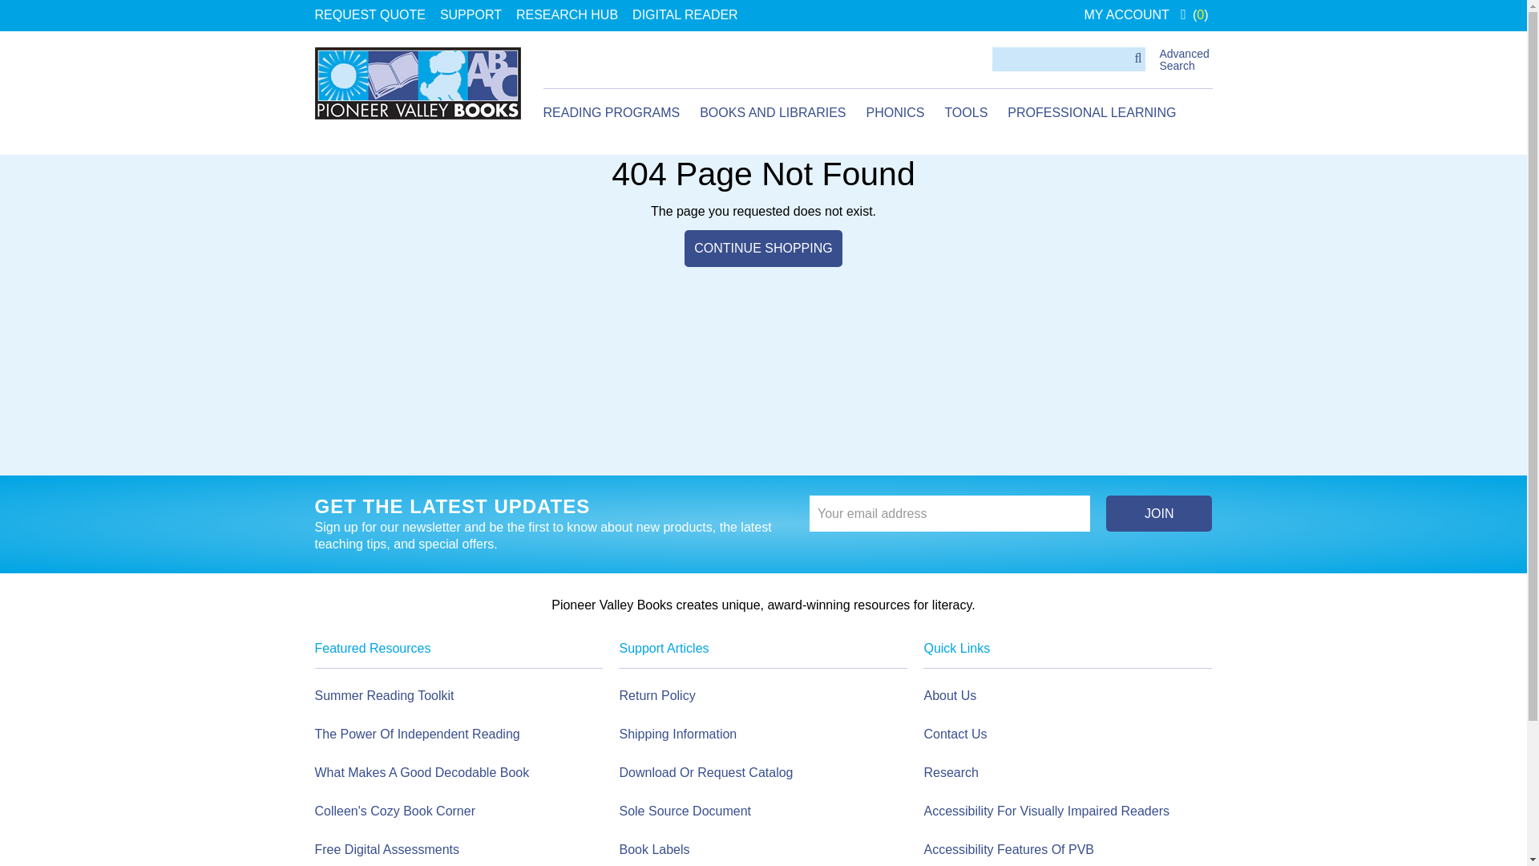  What do you see at coordinates (1125, 14) in the screenshot?
I see `MY ACCOUNT` at bounding box center [1125, 14].